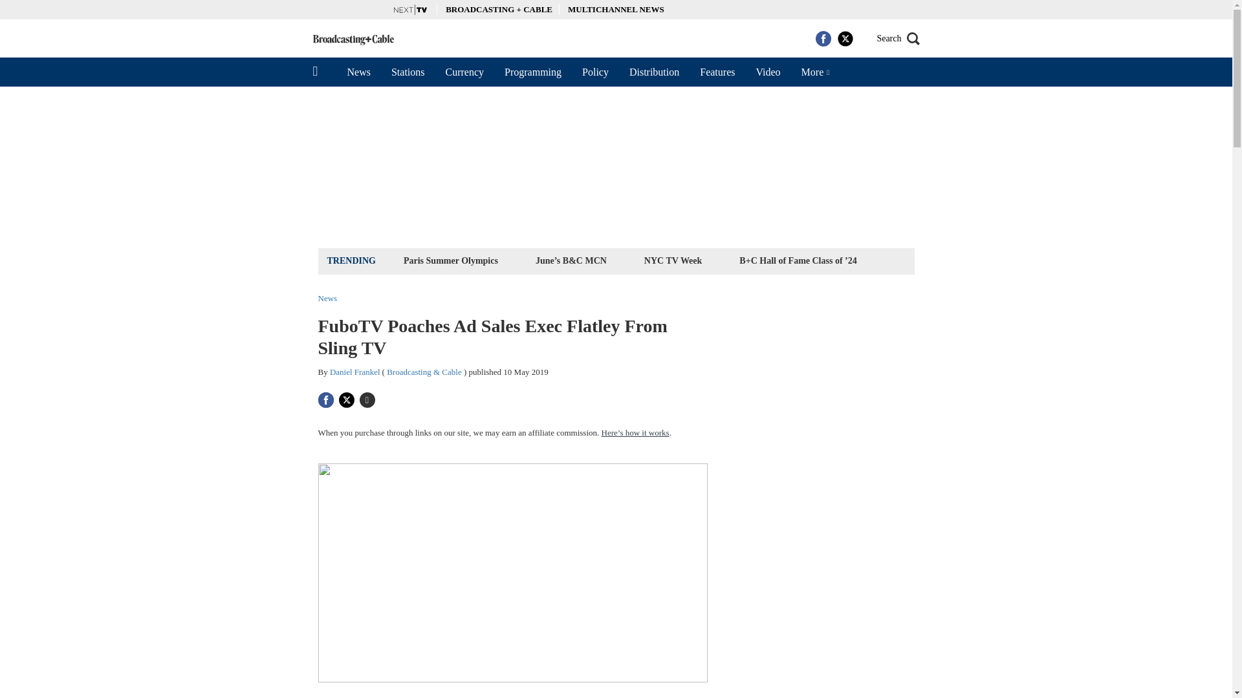  What do you see at coordinates (358, 72) in the screenshot?
I see `News` at bounding box center [358, 72].